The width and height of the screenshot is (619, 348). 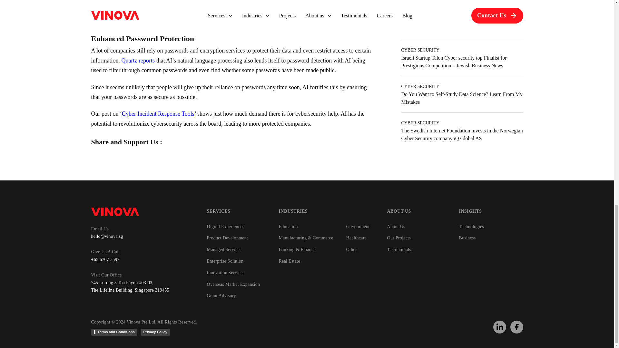 I want to click on Linkedin, so click(x=499, y=327).